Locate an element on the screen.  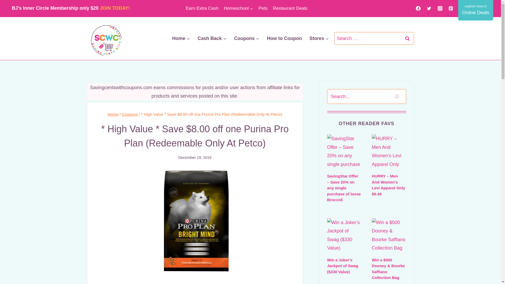
Earn Extra Cash is located at coordinates (202, 8).